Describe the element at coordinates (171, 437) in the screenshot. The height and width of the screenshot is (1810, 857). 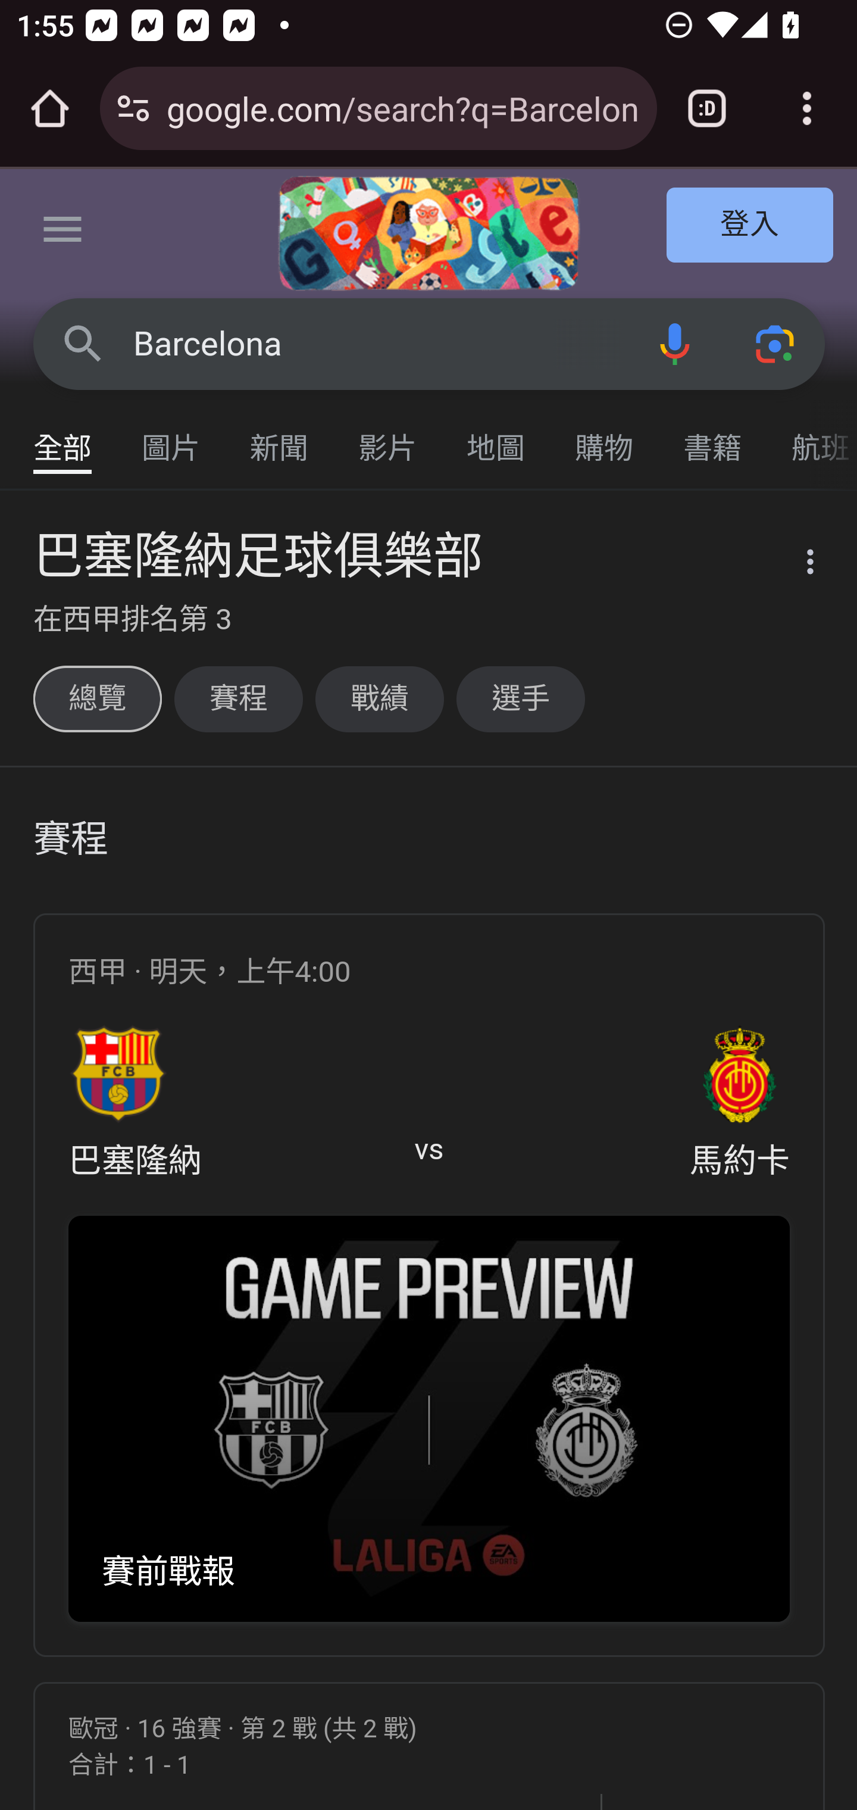
I see `圖片` at that location.